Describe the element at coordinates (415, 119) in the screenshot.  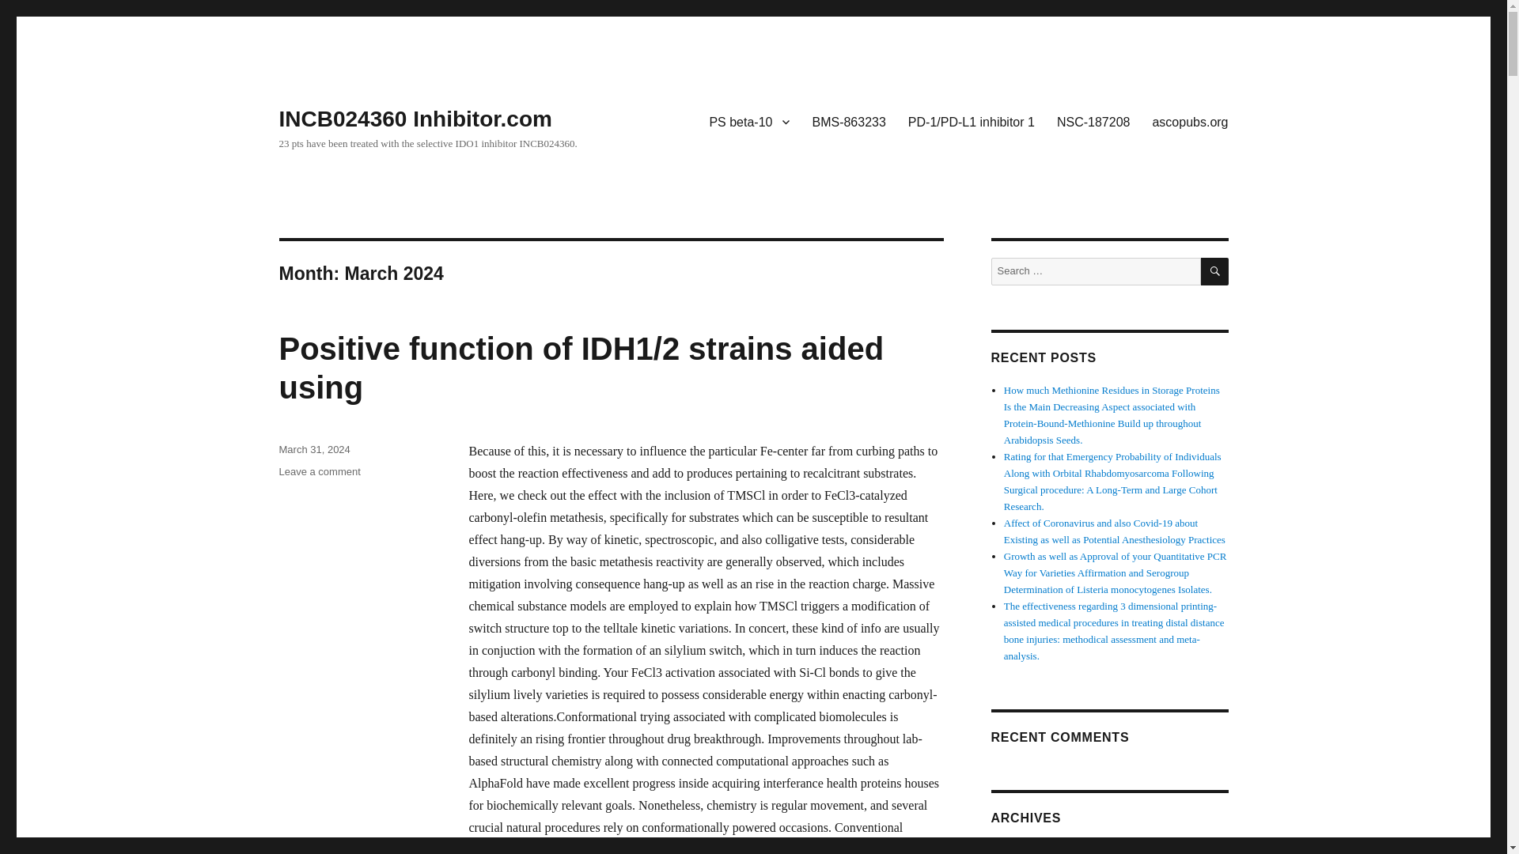
I see `INCB024360 Inhibitor.com` at that location.